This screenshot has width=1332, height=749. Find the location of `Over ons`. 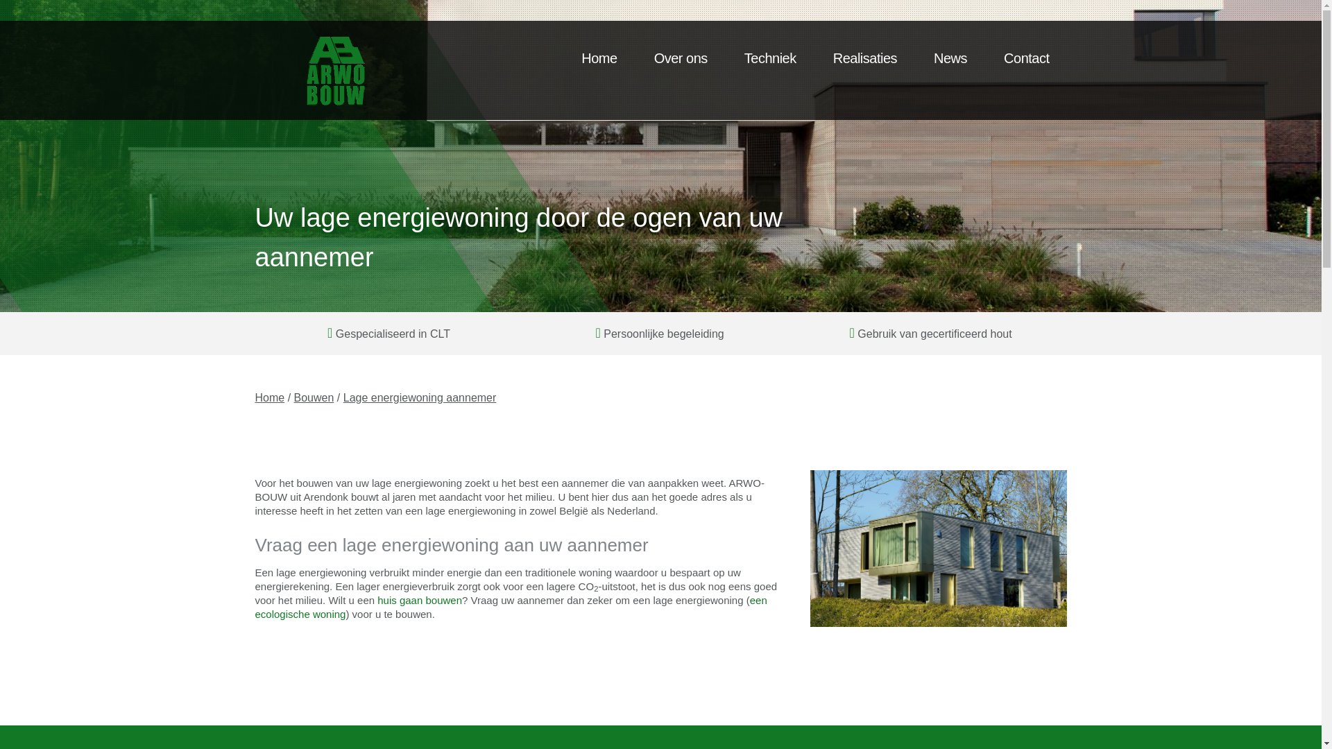

Over ons is located at coordinates (681, 59).